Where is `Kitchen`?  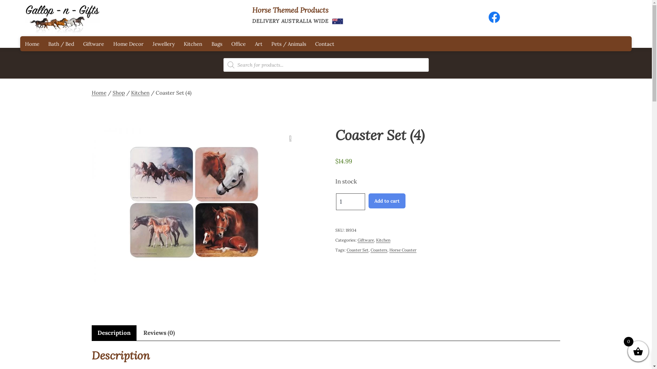 Kitchen is located at coordinates (140, 93).